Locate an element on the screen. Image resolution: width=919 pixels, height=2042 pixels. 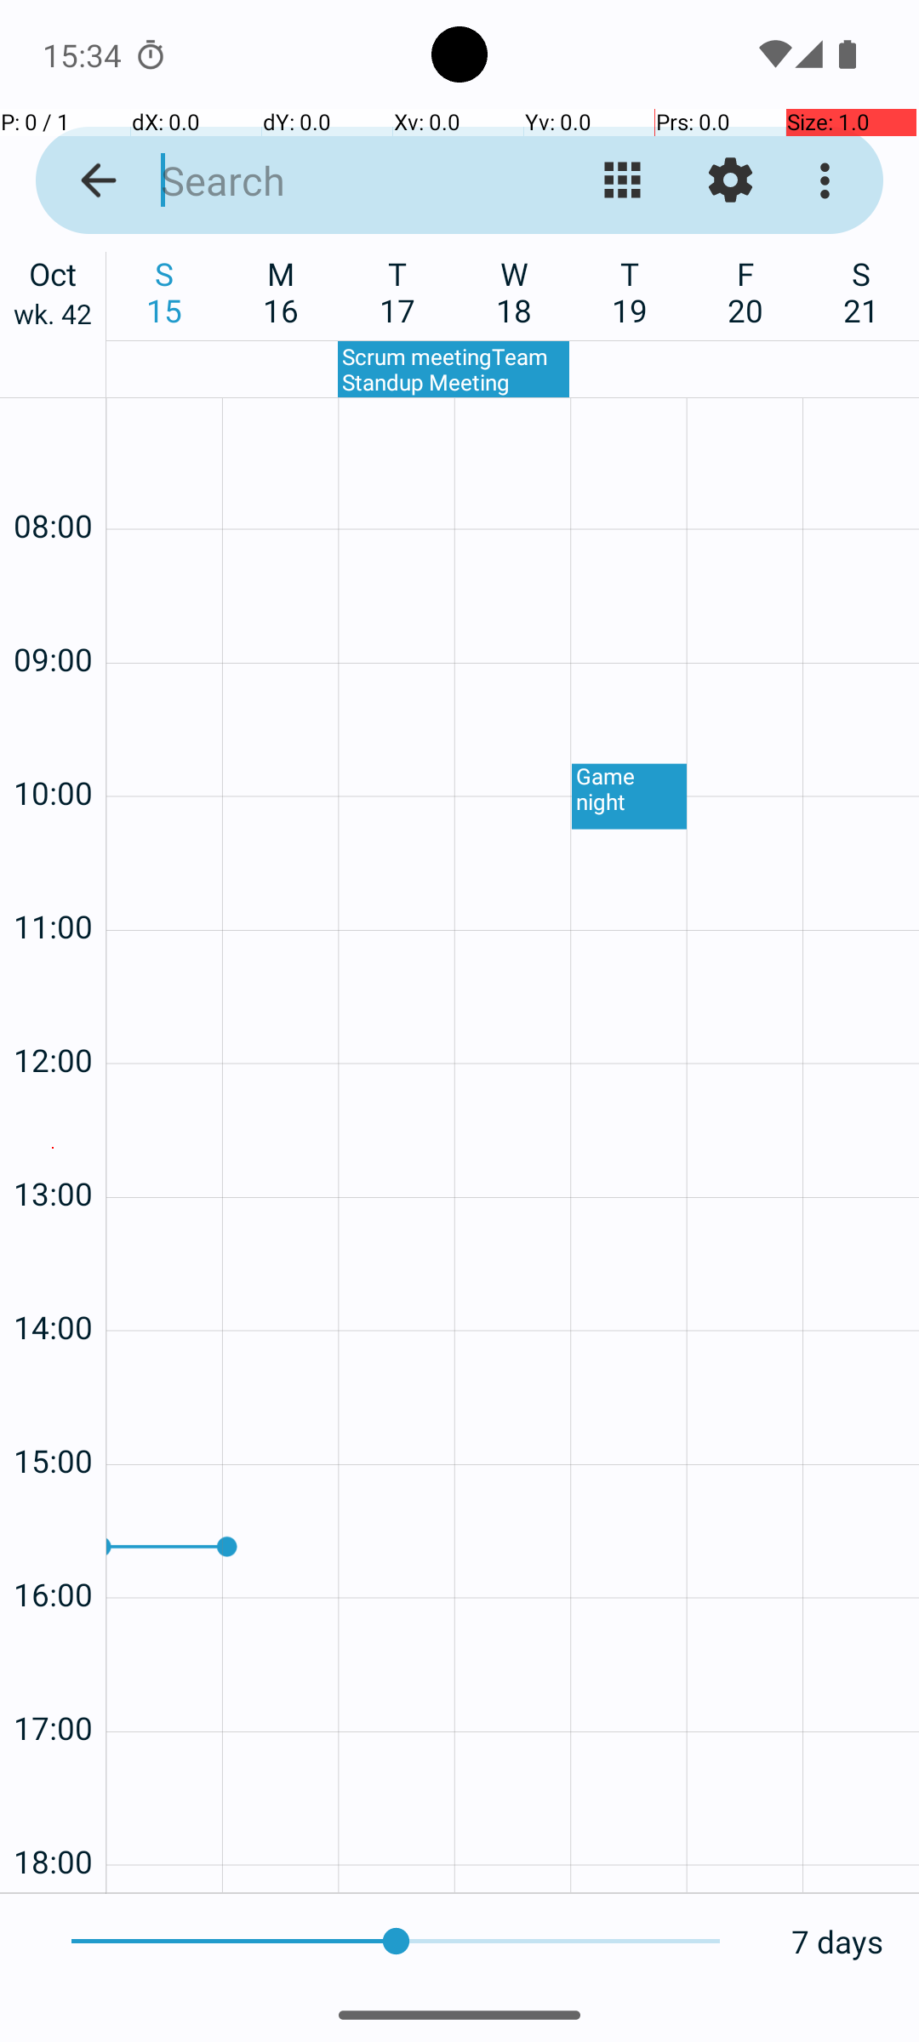
M
16 is located at coordinates (281, 292).